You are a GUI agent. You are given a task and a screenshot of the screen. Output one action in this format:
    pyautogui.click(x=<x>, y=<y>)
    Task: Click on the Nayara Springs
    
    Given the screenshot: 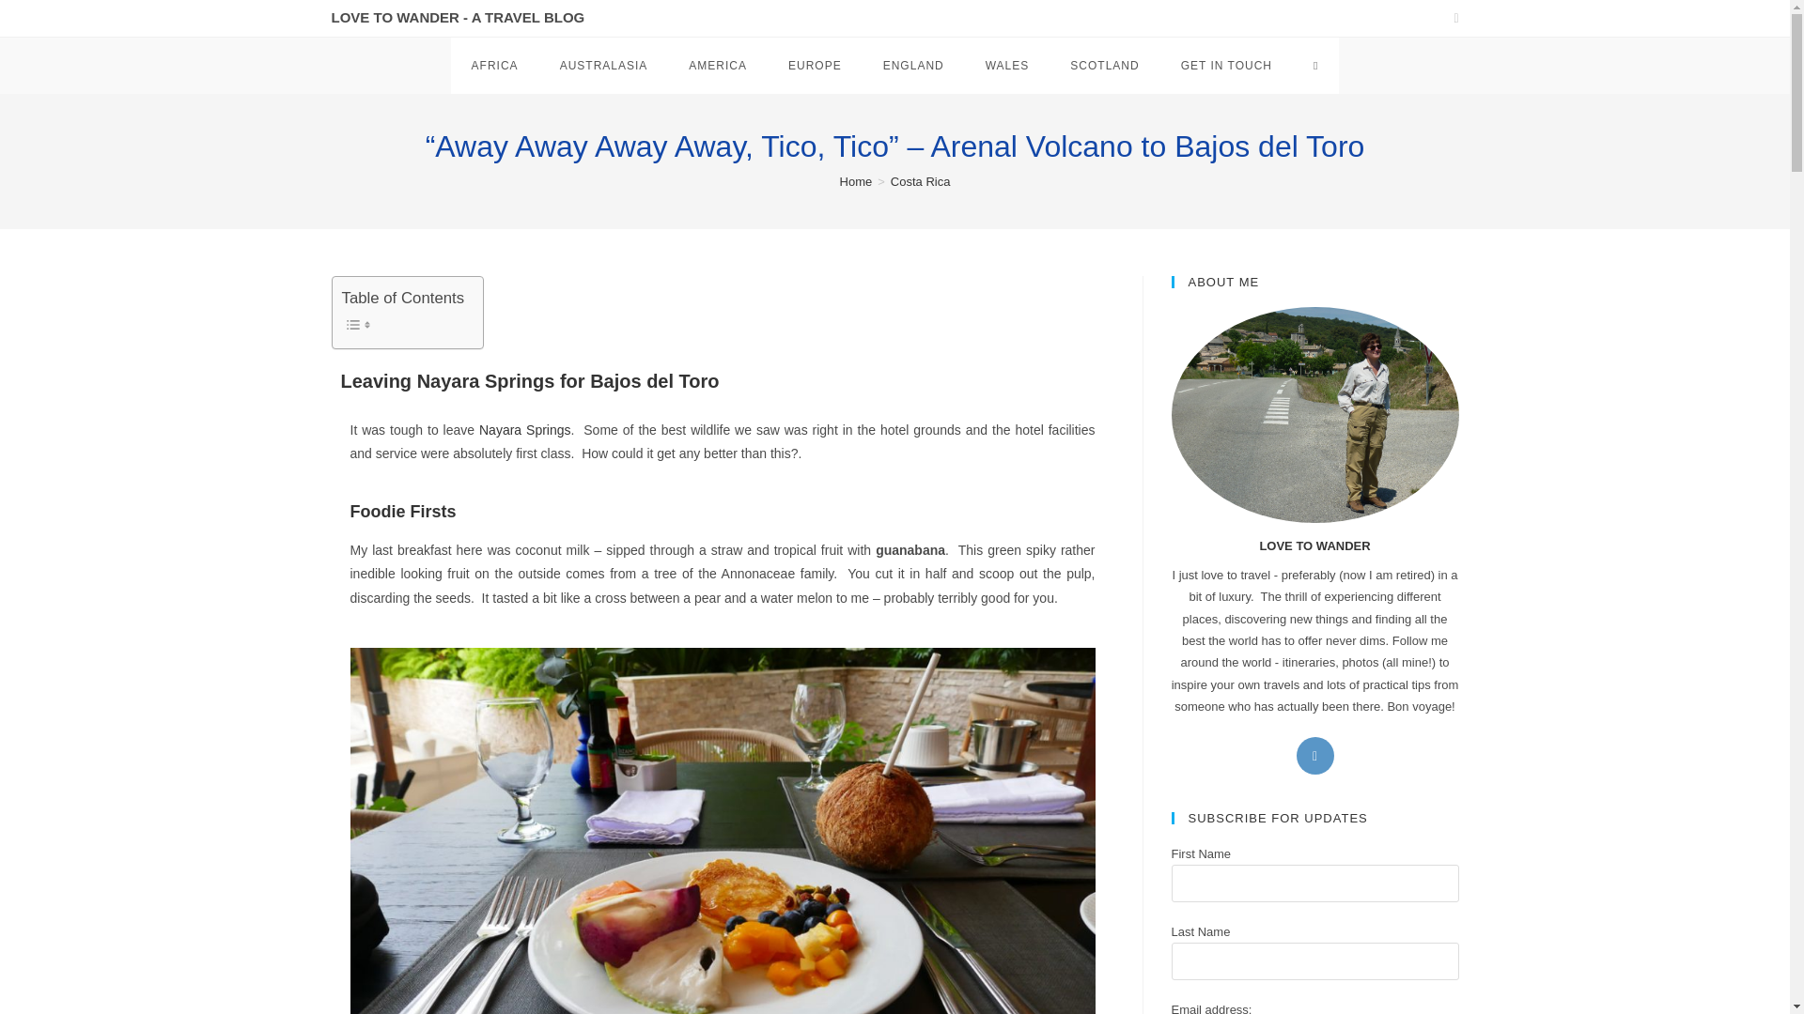 What is the action you would take?
    pyautogui.click(x=525, y=430)
    